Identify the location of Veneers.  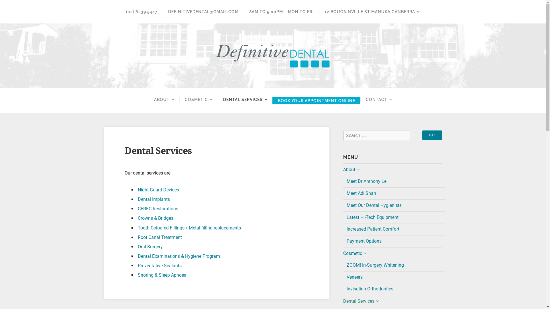
(394, 277).